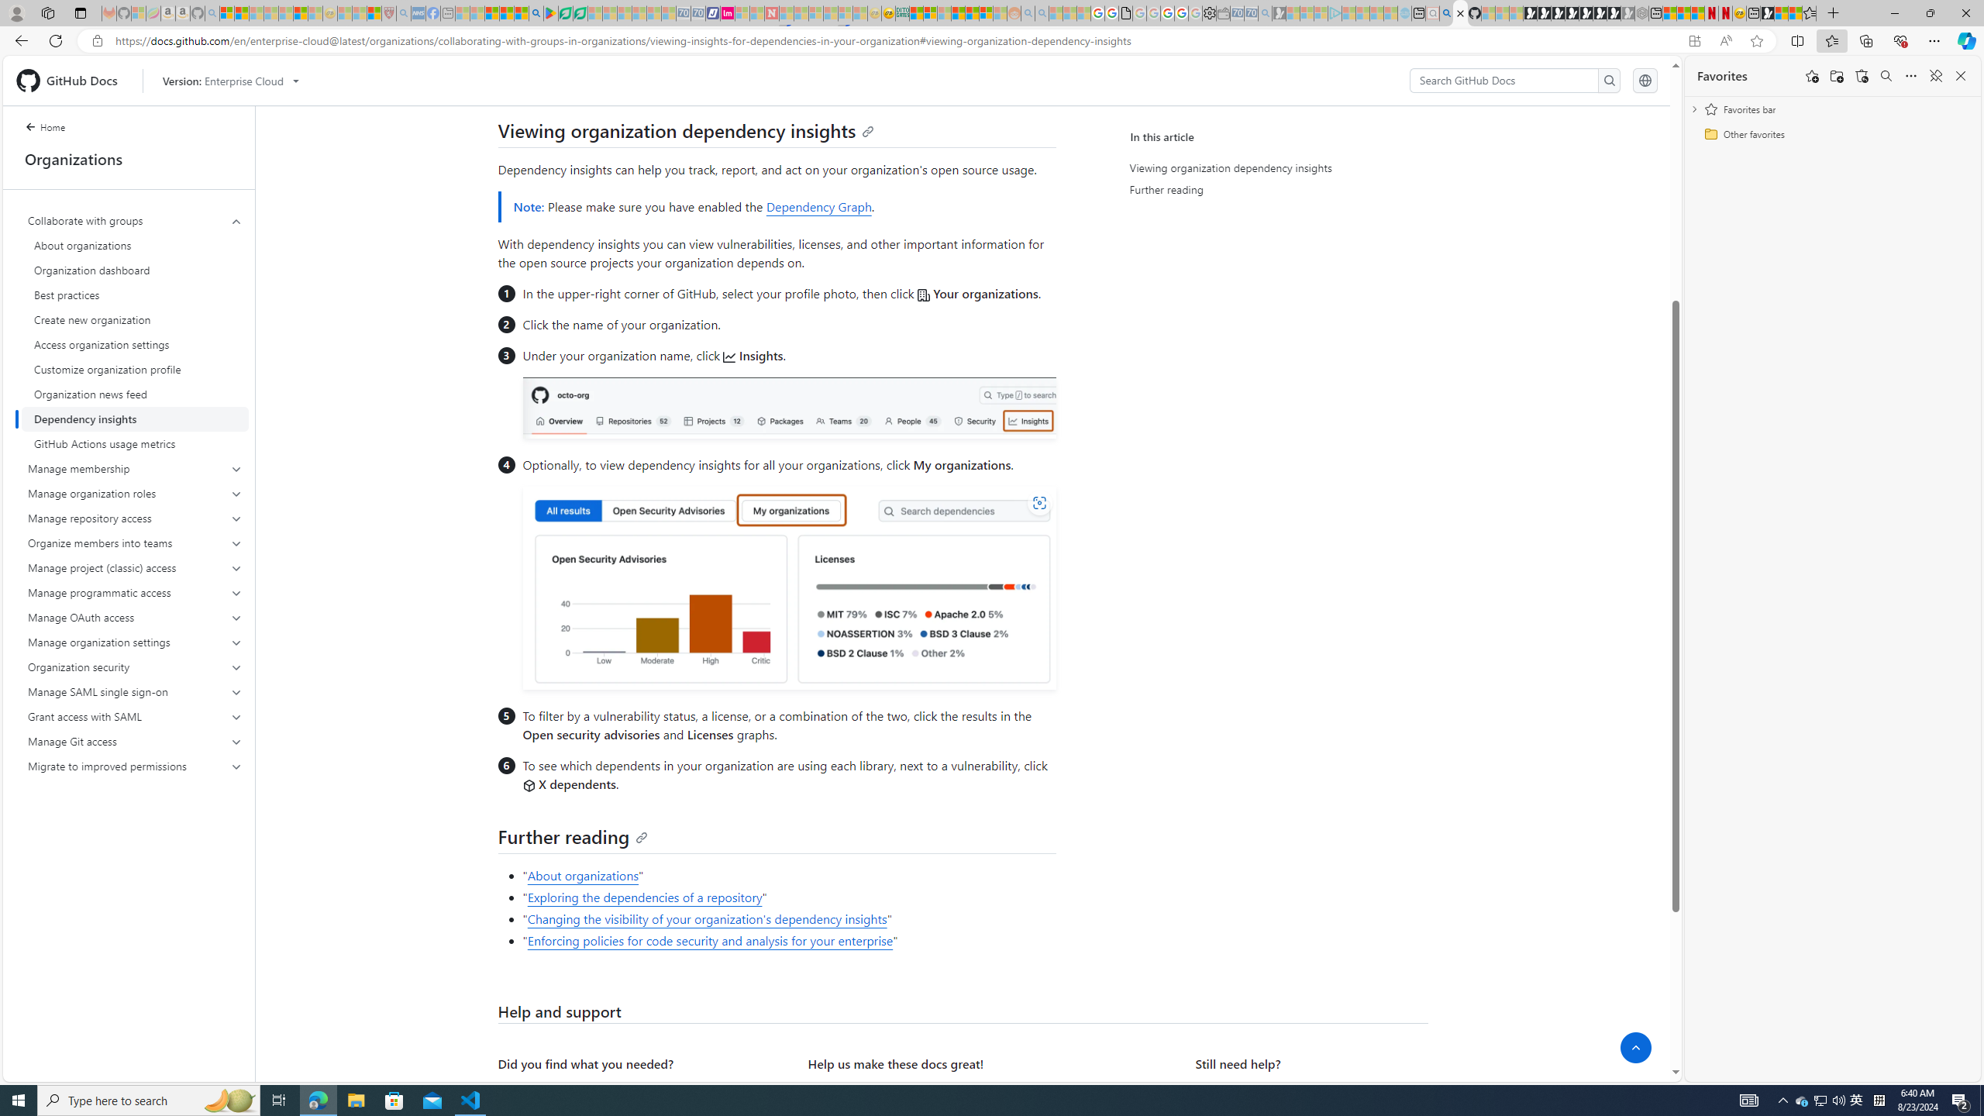 The width and height of the screenshot is (1984, 1116). I want to click on Manage membership, so click(136, 468).